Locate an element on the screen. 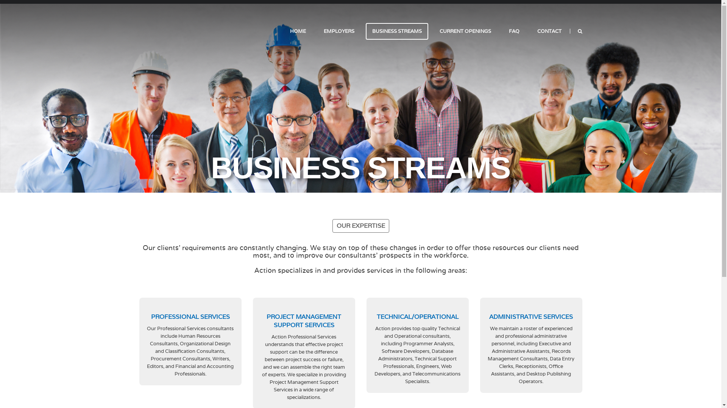  CONTACT is located at coordinates (549, 31).